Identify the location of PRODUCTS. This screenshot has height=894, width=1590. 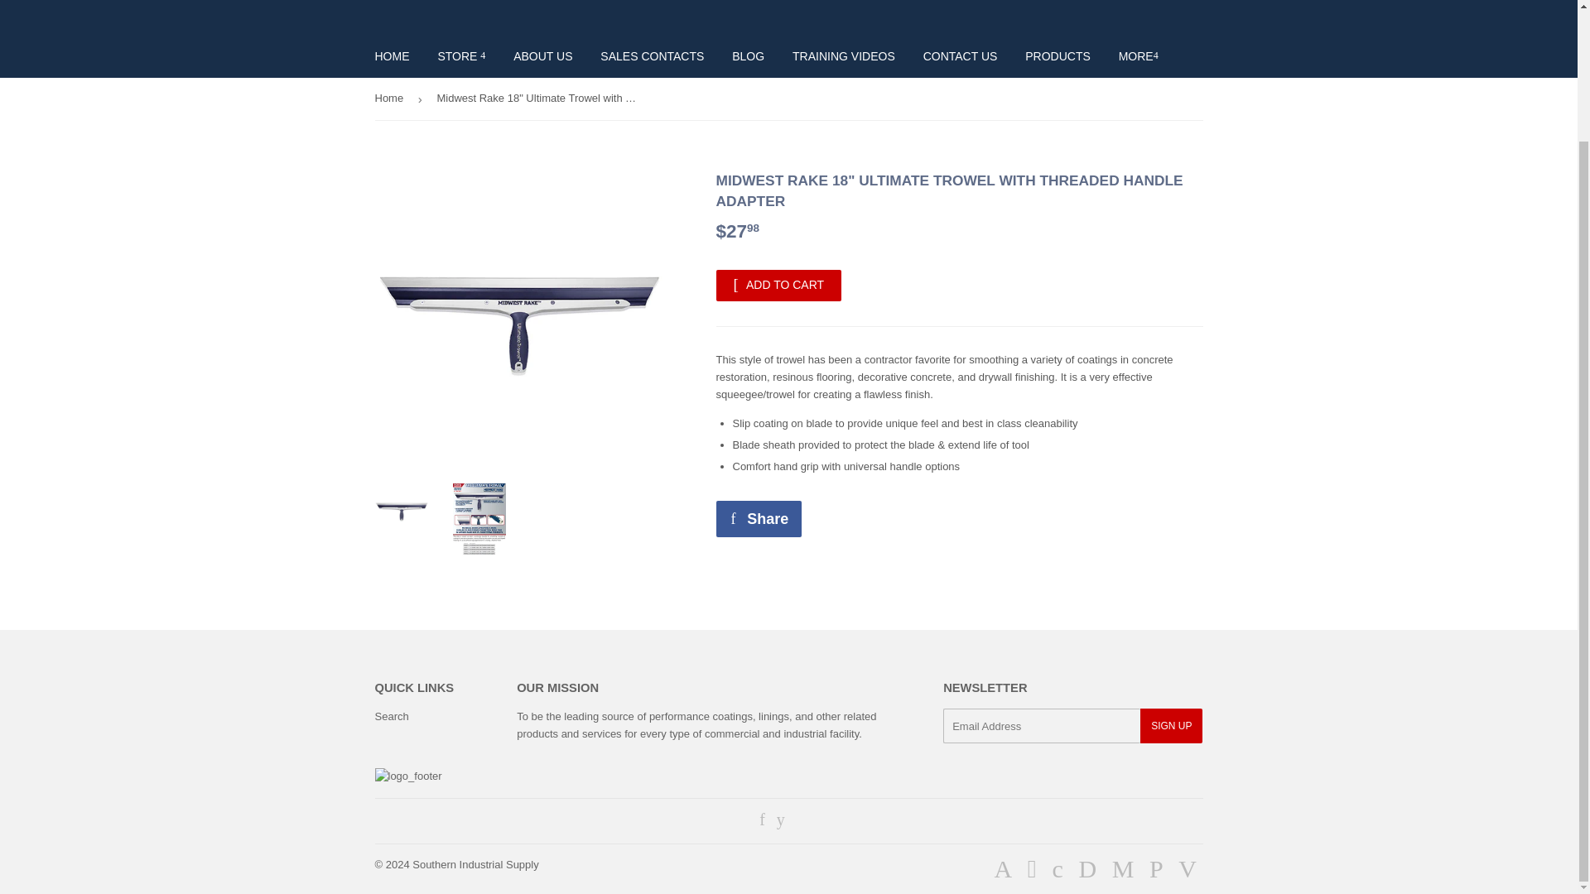
(1058, 56).